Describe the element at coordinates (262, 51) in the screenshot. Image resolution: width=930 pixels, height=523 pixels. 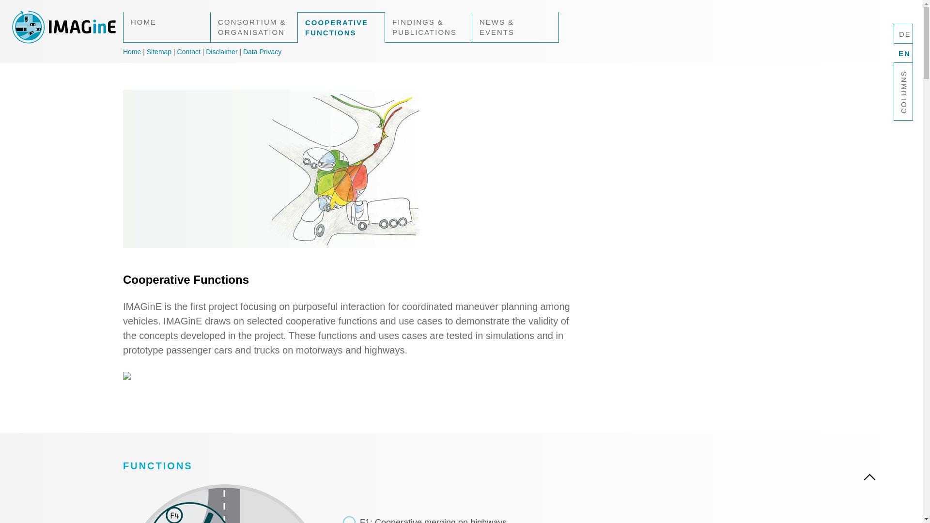
I see `Data Privacy` at that location.